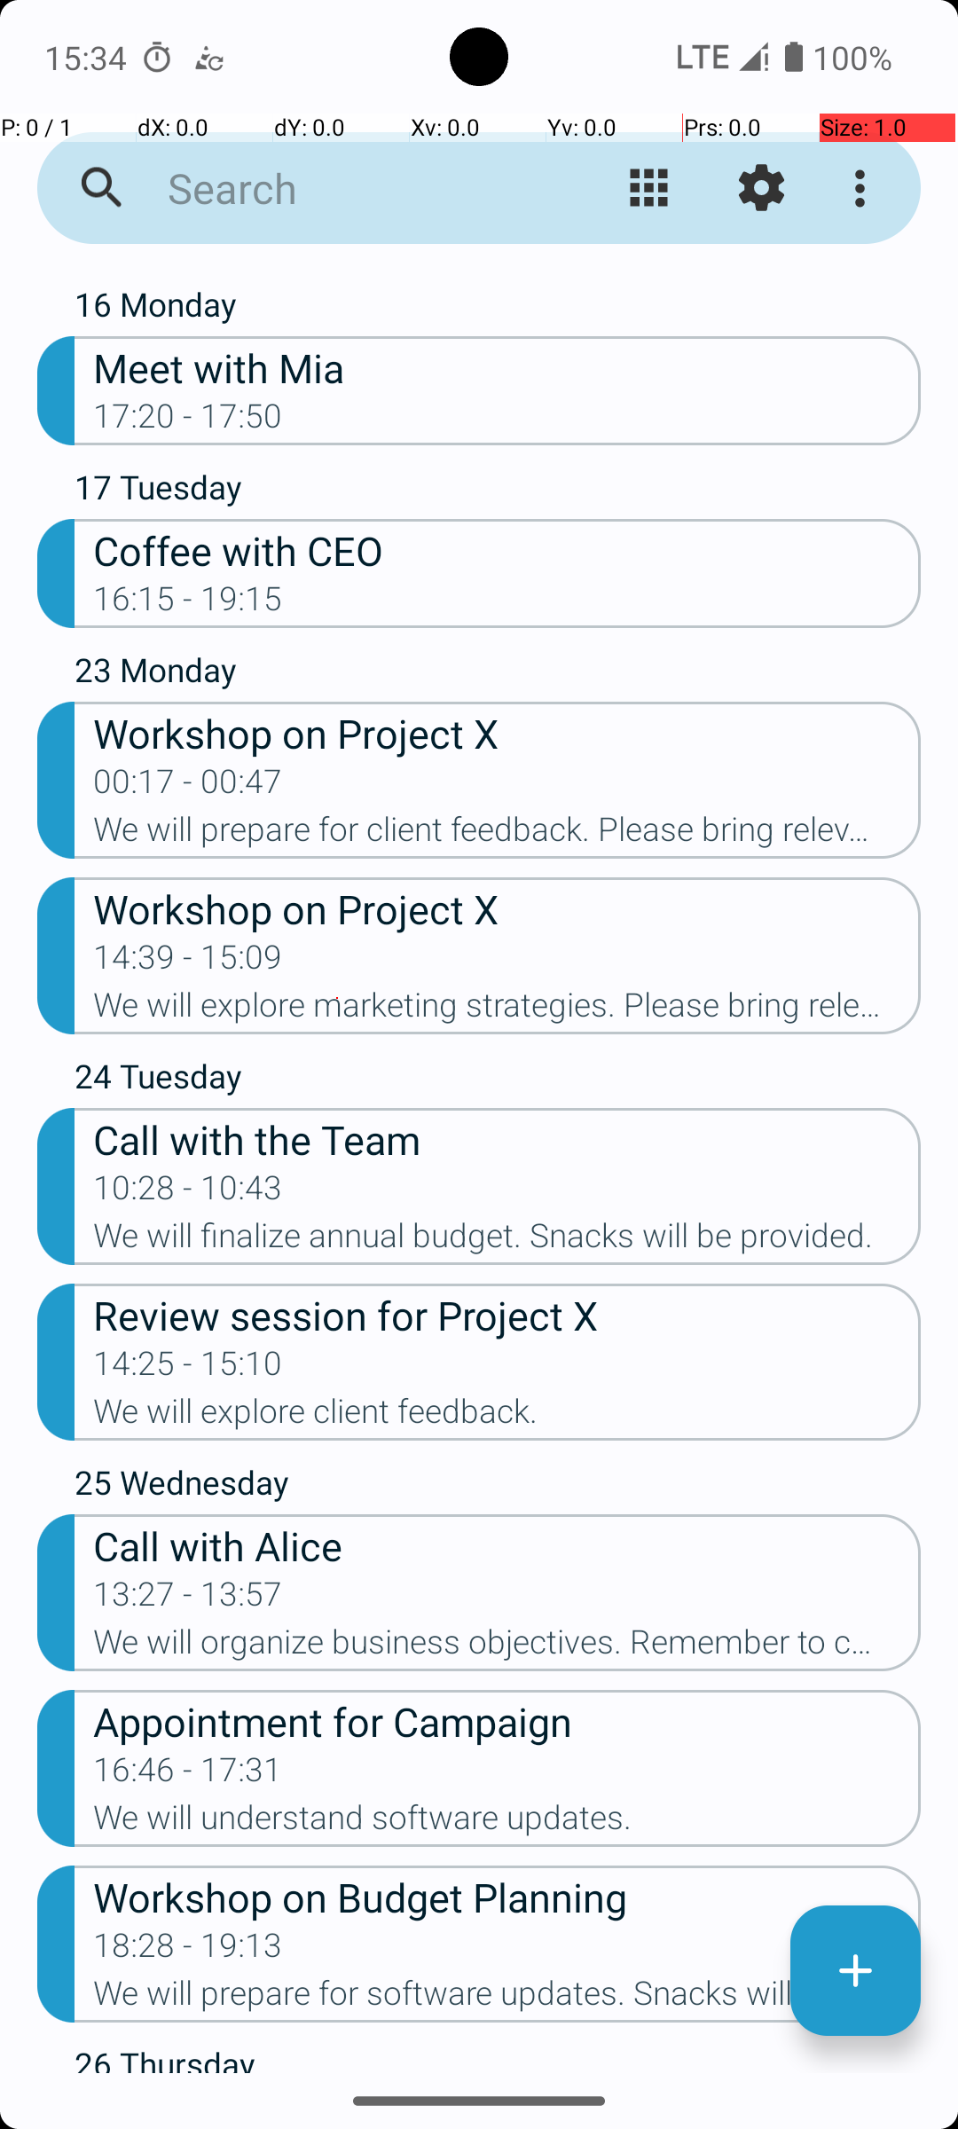 The height and width of the screenshot is (2129, 958). What do you see at coordinates (507, 1647) in the screenshot?
I see `We will organize business objectives. Remember to confirm attendance.` at bounding box center [507, 1647].